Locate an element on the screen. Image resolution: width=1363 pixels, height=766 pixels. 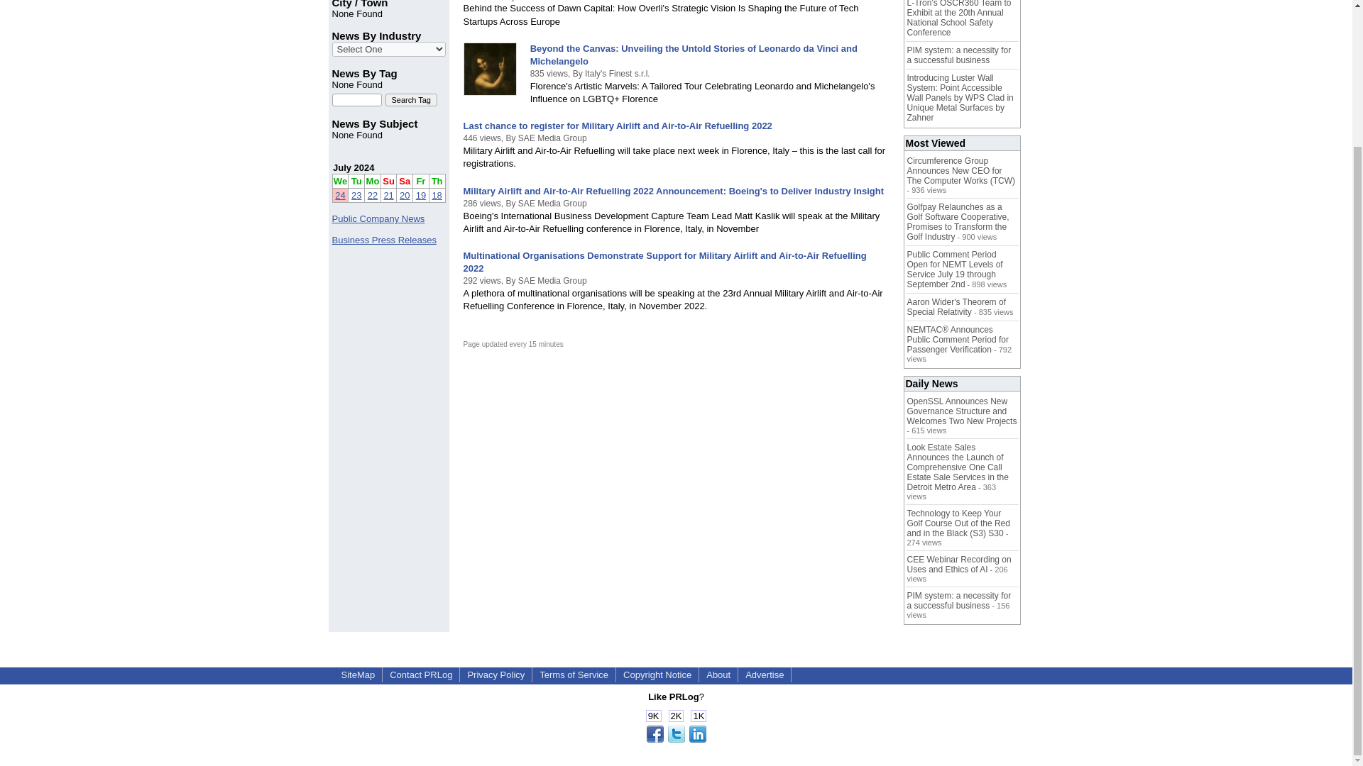
24 is located at coordinates (339, 194).